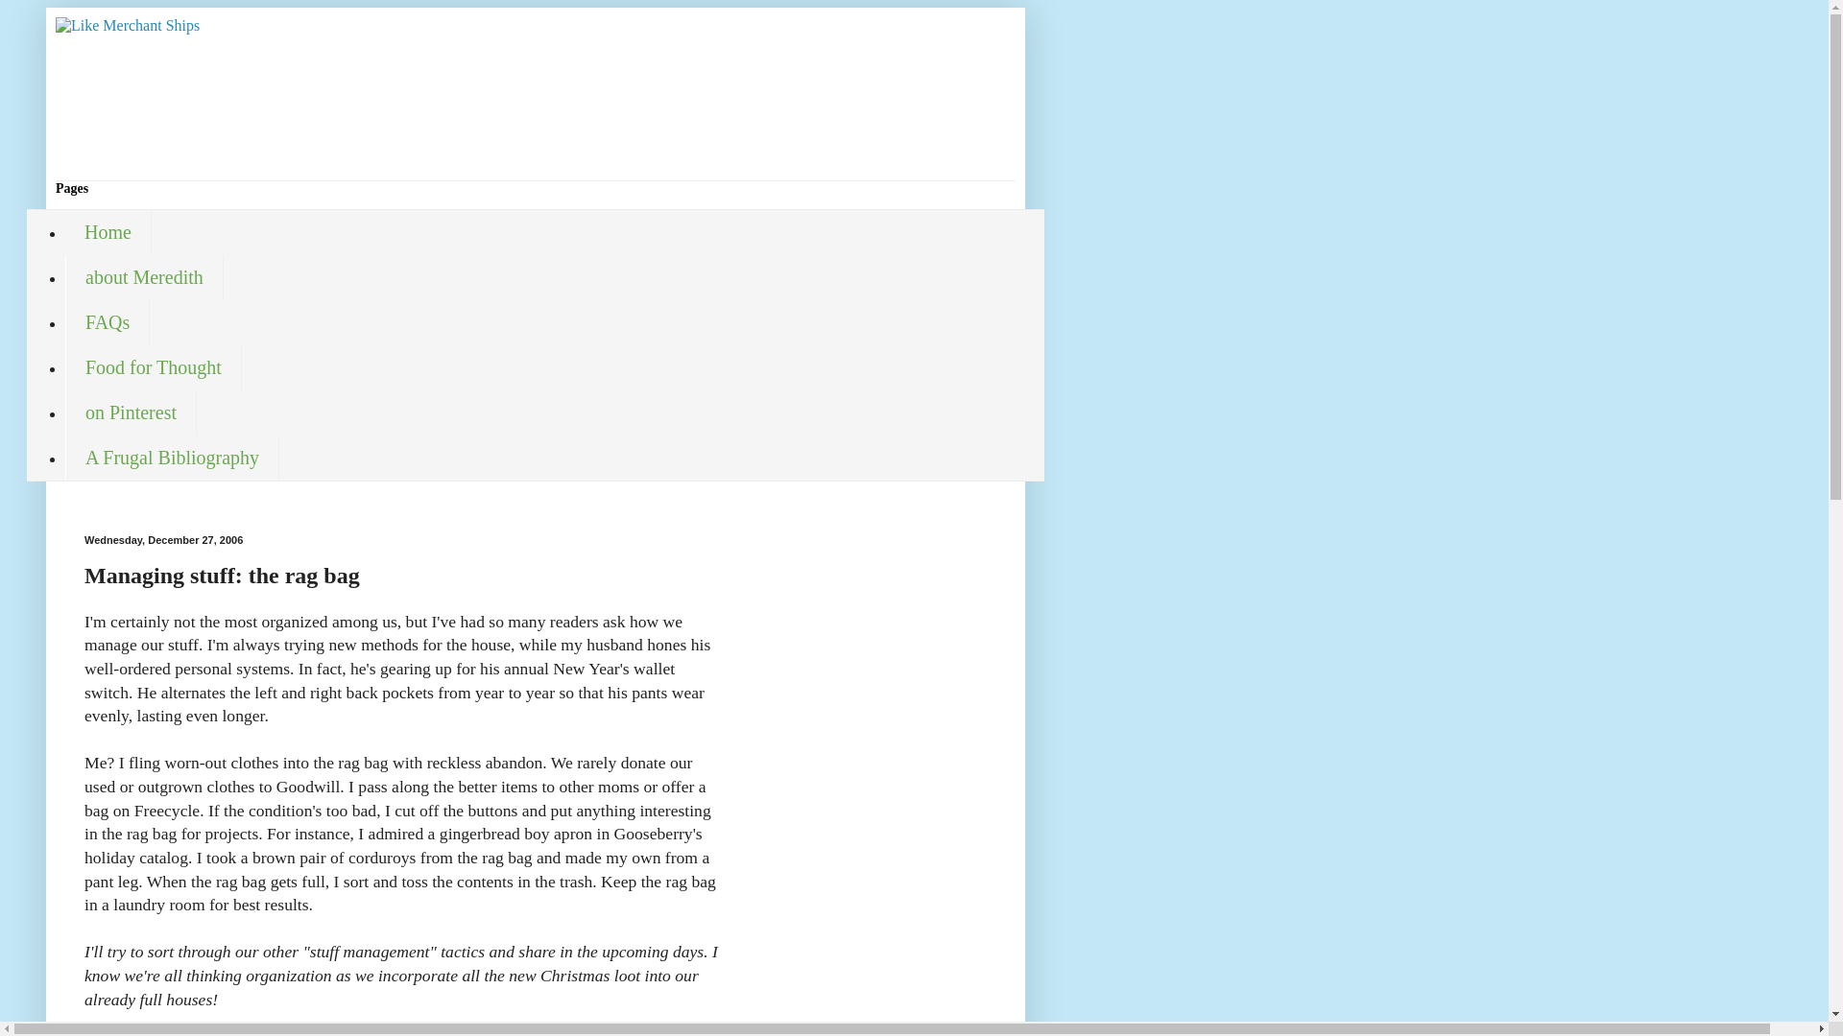  Describe the element at coordinates (153, 367) in the screenshot. I see `Food for Thought` at that location.